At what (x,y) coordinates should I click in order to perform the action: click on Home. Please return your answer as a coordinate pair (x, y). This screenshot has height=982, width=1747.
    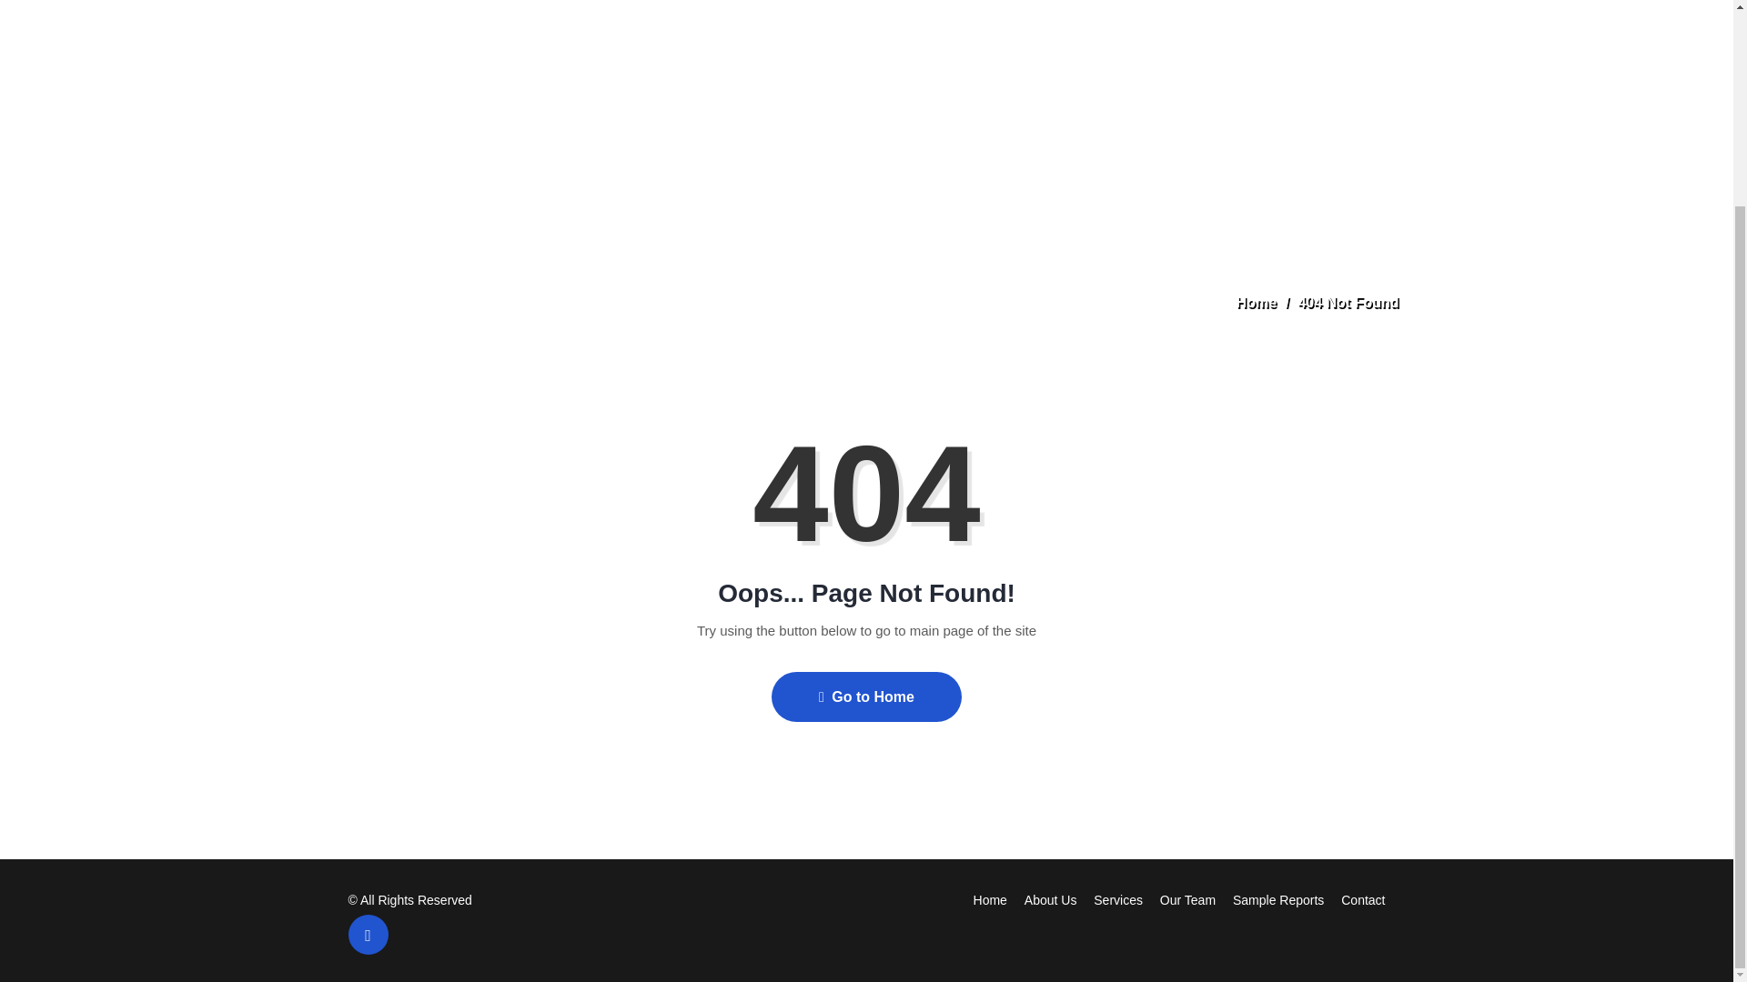
    Looking at the image, I should click on (990, 899).